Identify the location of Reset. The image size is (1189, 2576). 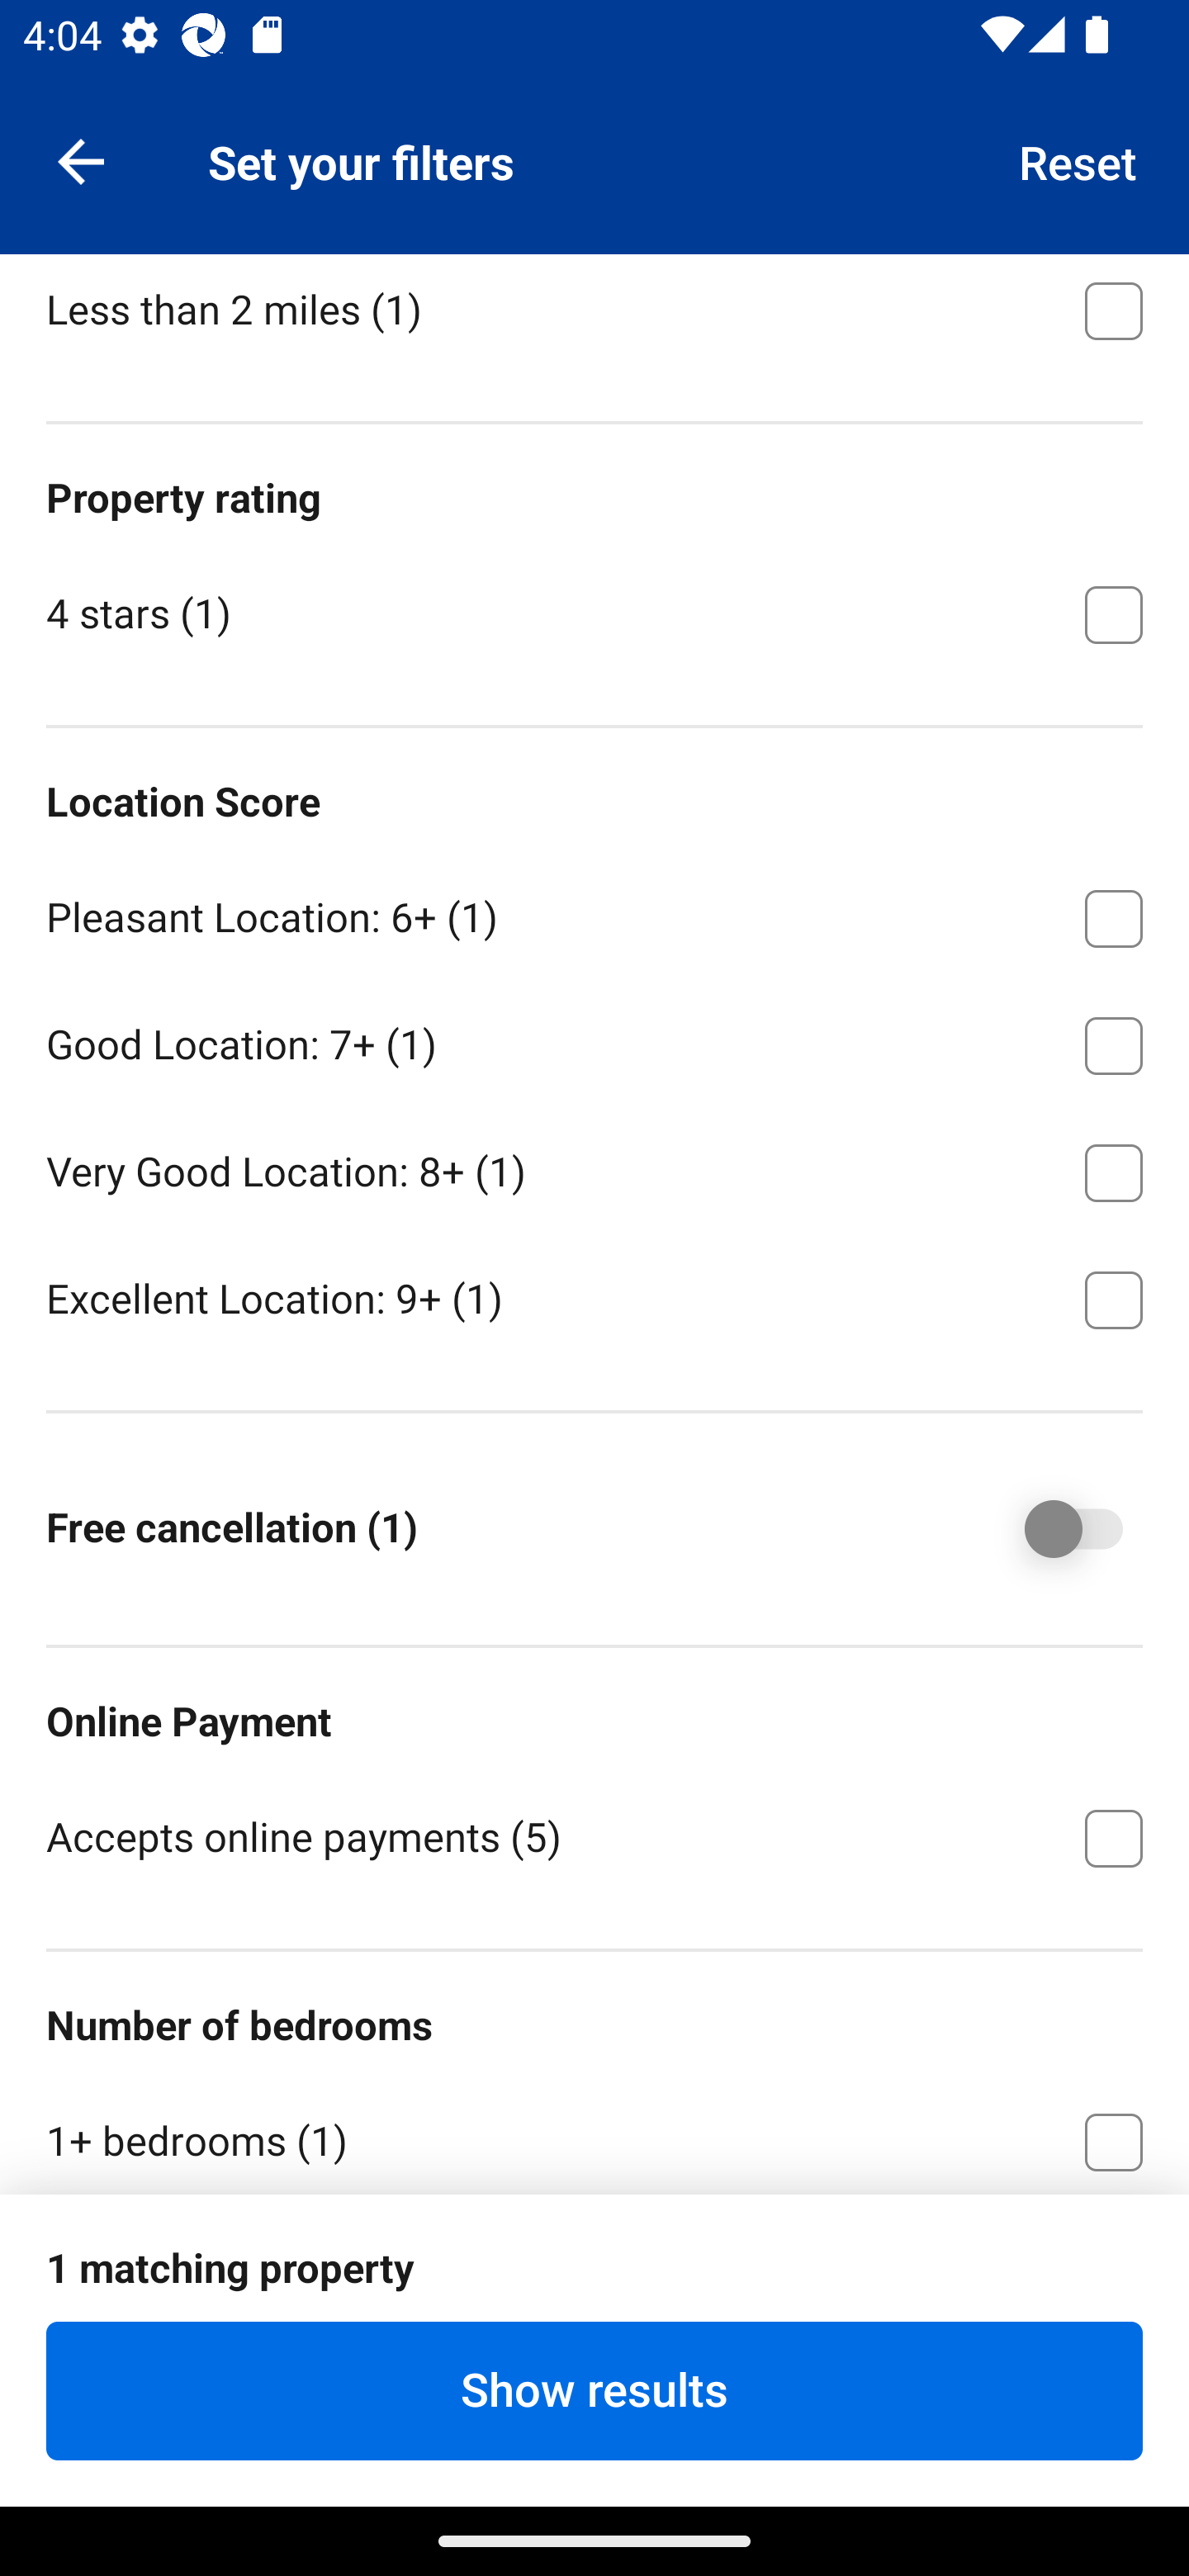
(1078, 160).